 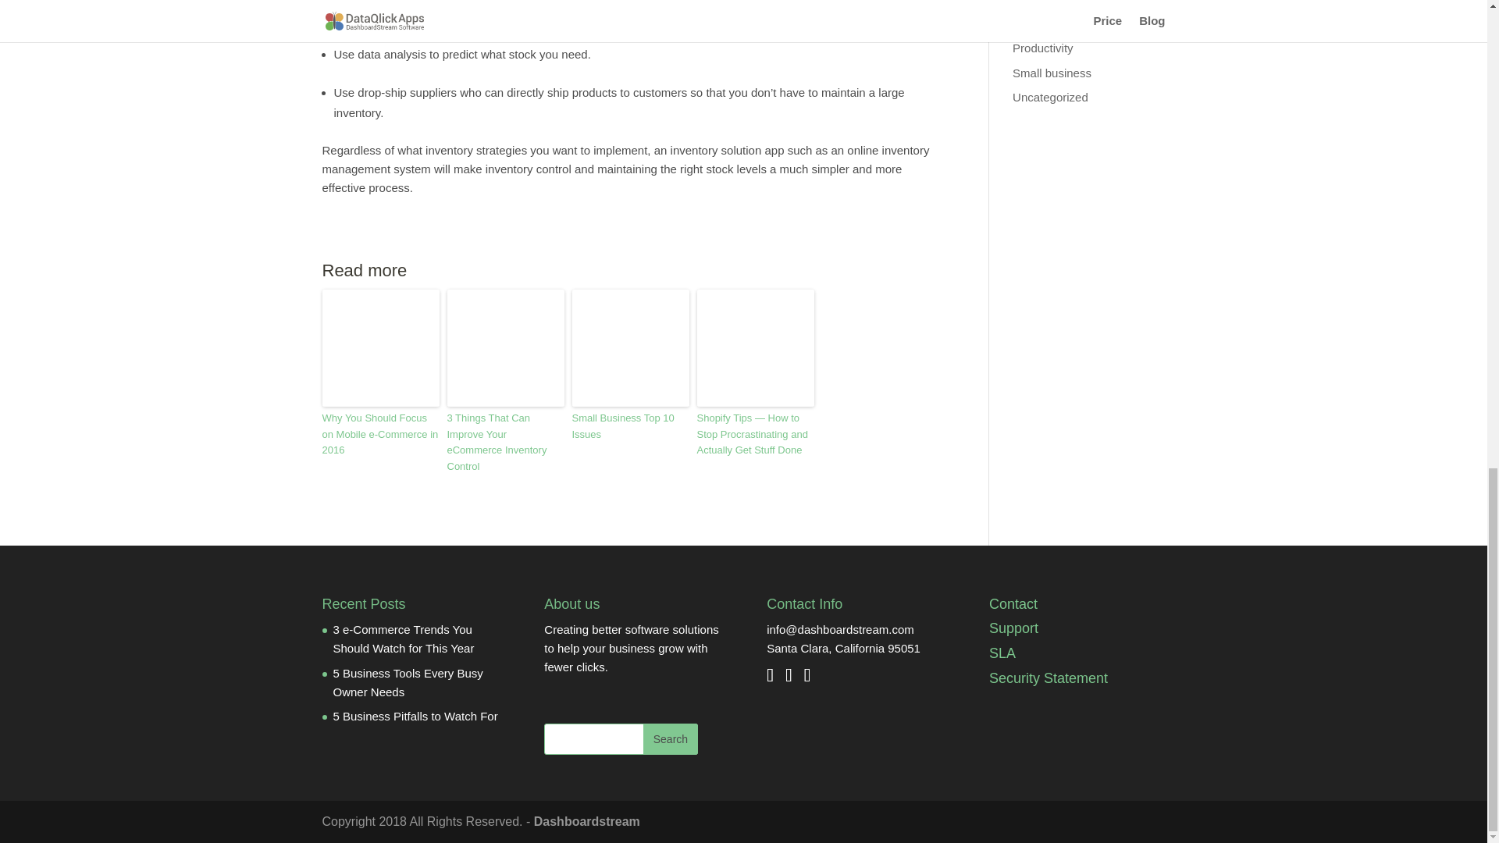 I want to click on Search, so click(x=670, y=738).